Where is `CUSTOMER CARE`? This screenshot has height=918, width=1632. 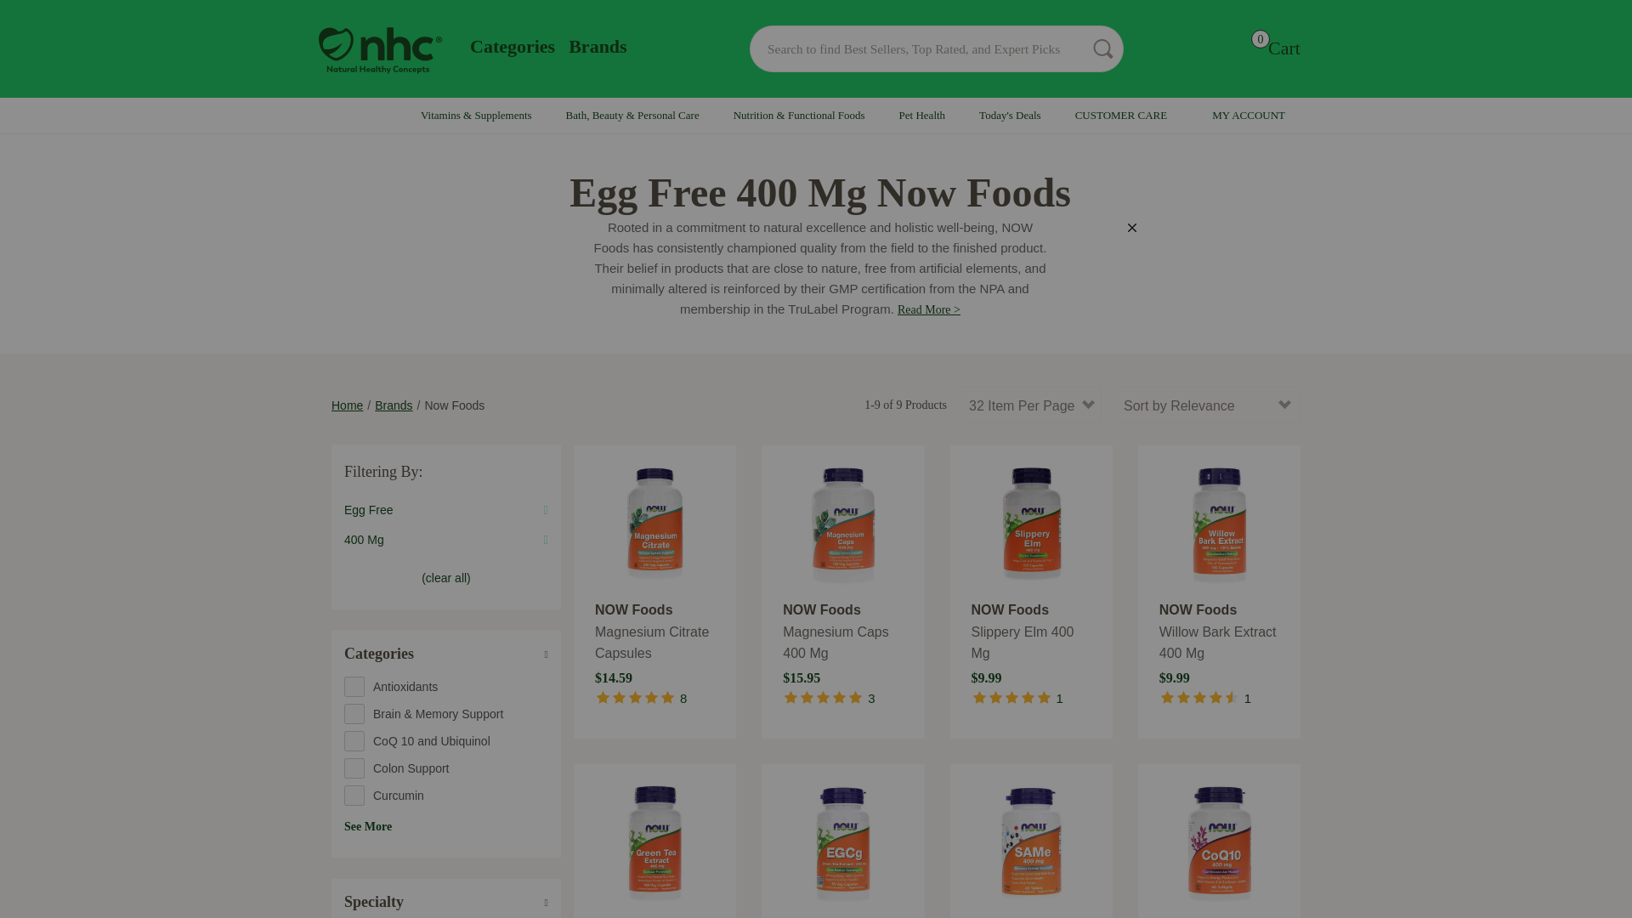
CUSTOMER CARE is located at coordinates (1125, 115).